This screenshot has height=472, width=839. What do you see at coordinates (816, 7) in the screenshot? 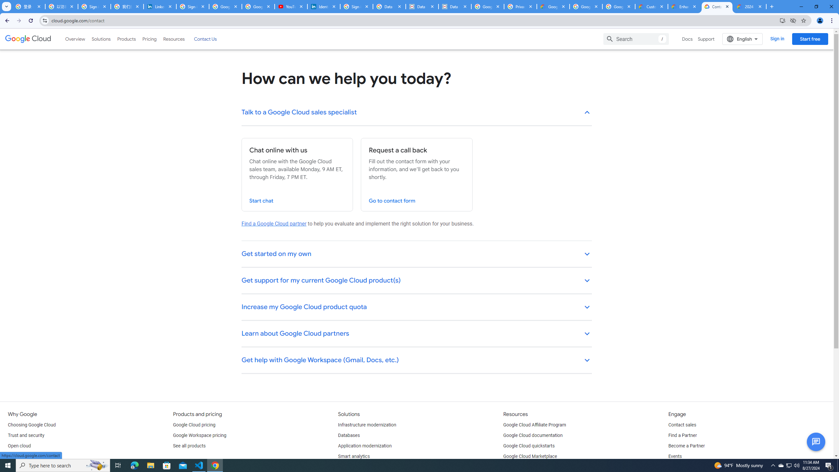
I see `Restore` at bounding box center [816, 7].